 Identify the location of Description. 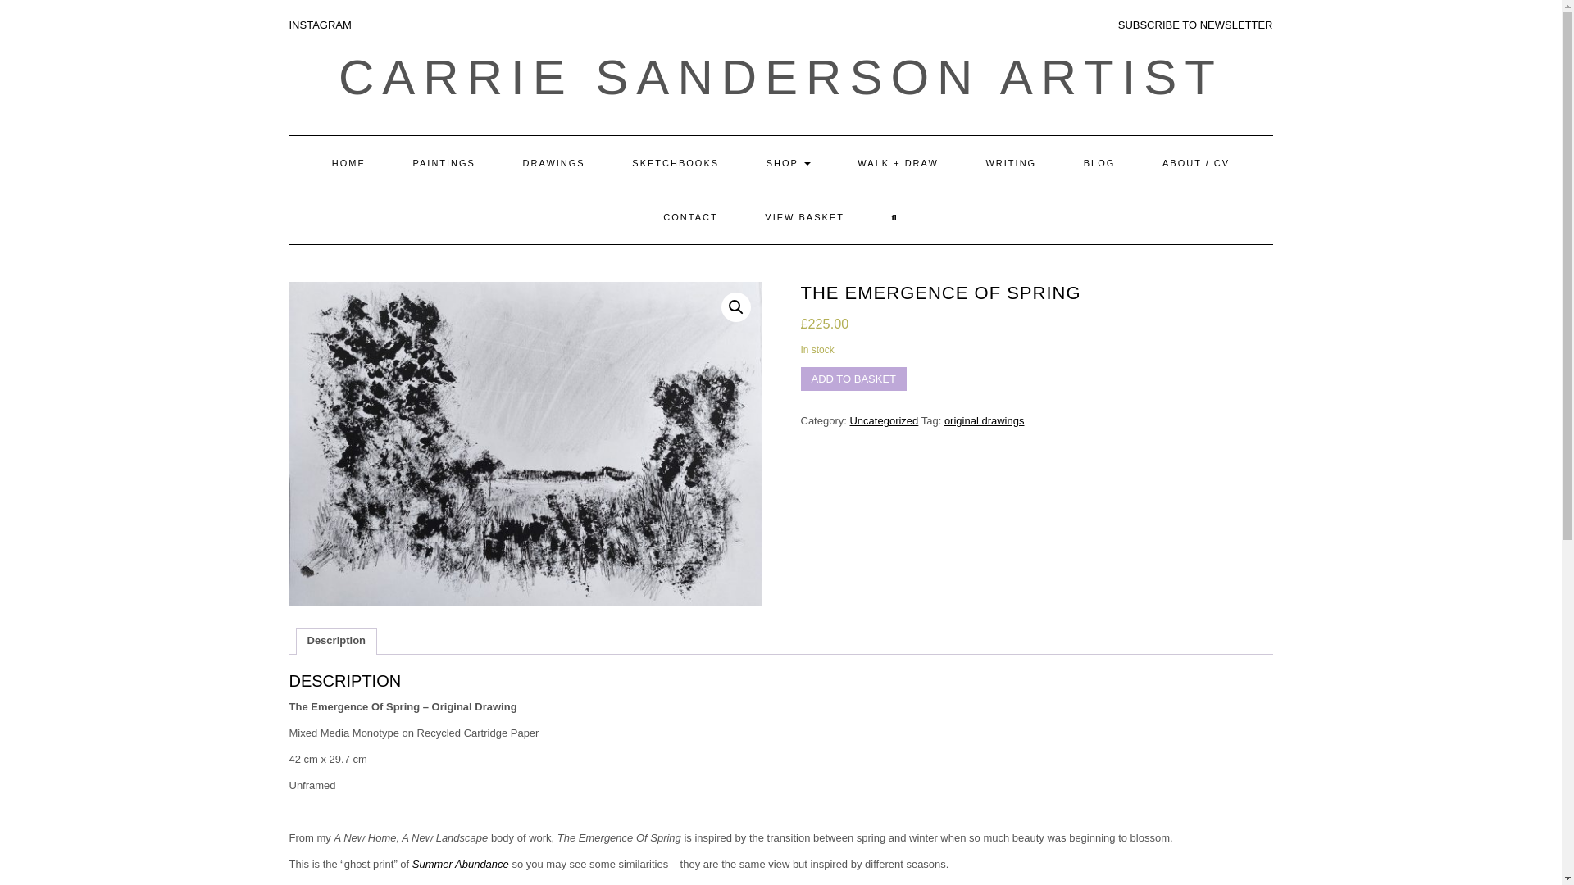
(336, 641).